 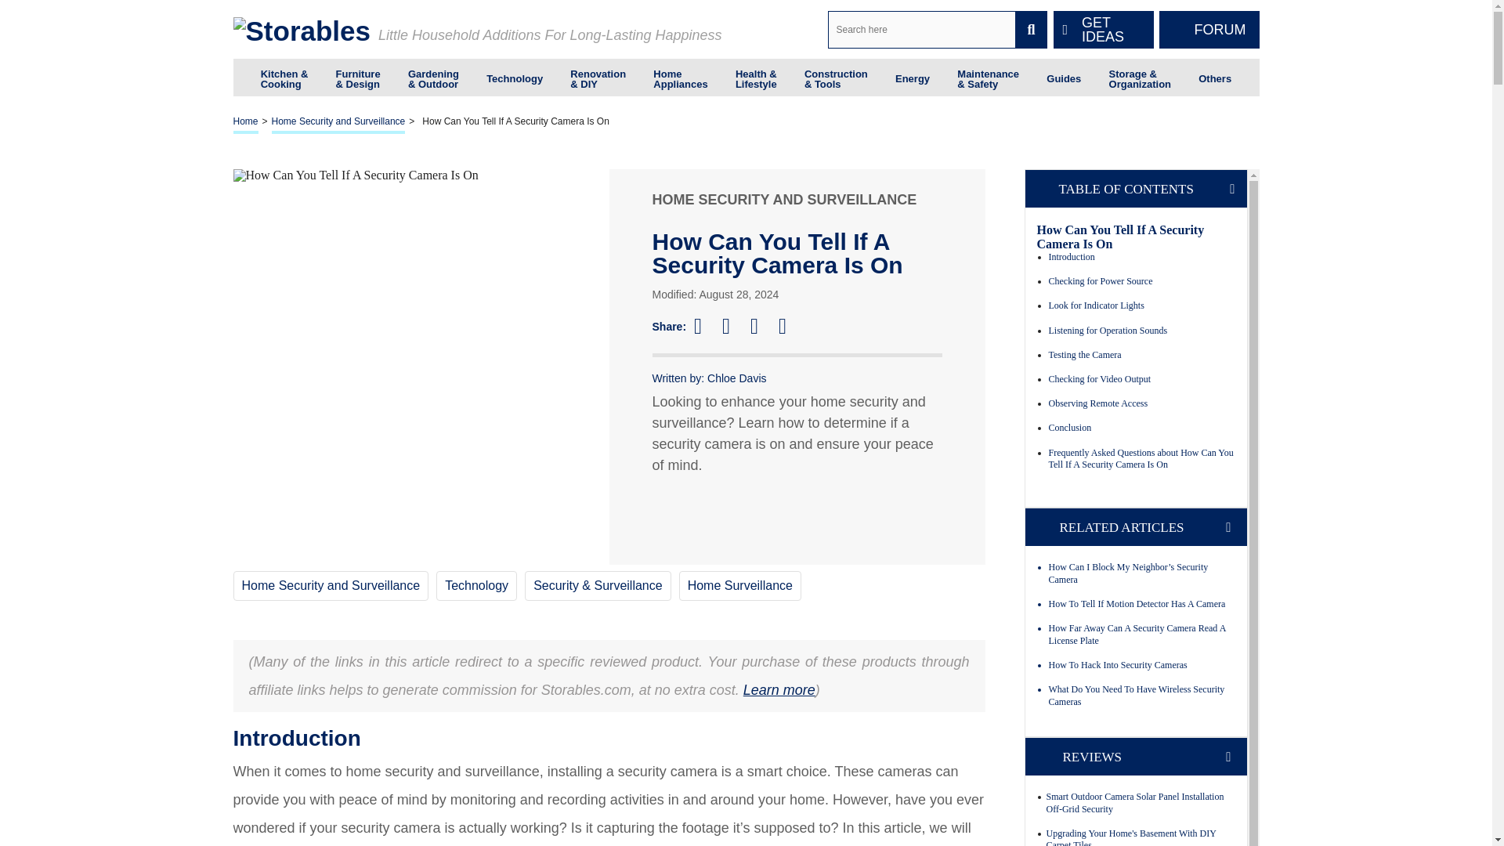 What do you see at coordinates (514, 77) in the screenshot?
I see `Technology` at bounding box center [514, 77].